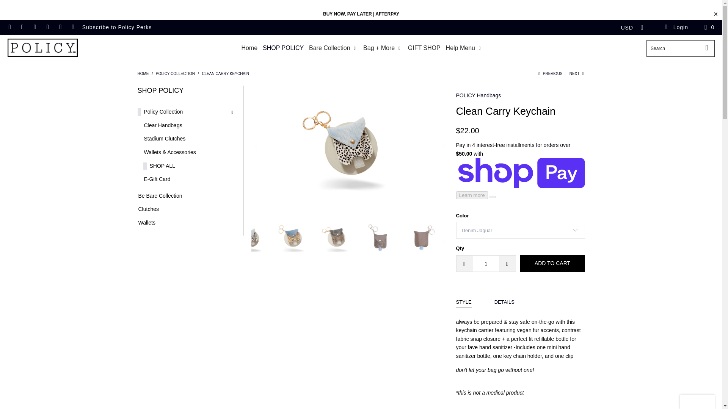 This screenshot has width=728, height=409. What do you see at coordinates (478, 95) in the screenshot?
I see `POLICY Handbags` at bounding box center [478, 95].